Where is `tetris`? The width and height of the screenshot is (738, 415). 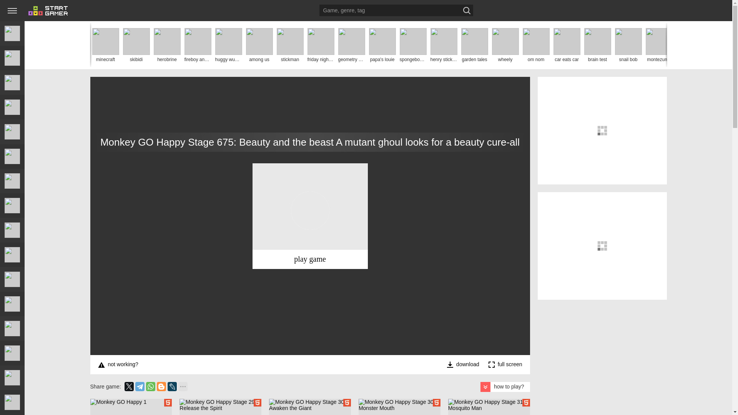
tetris is located at coordinates (12, 206).